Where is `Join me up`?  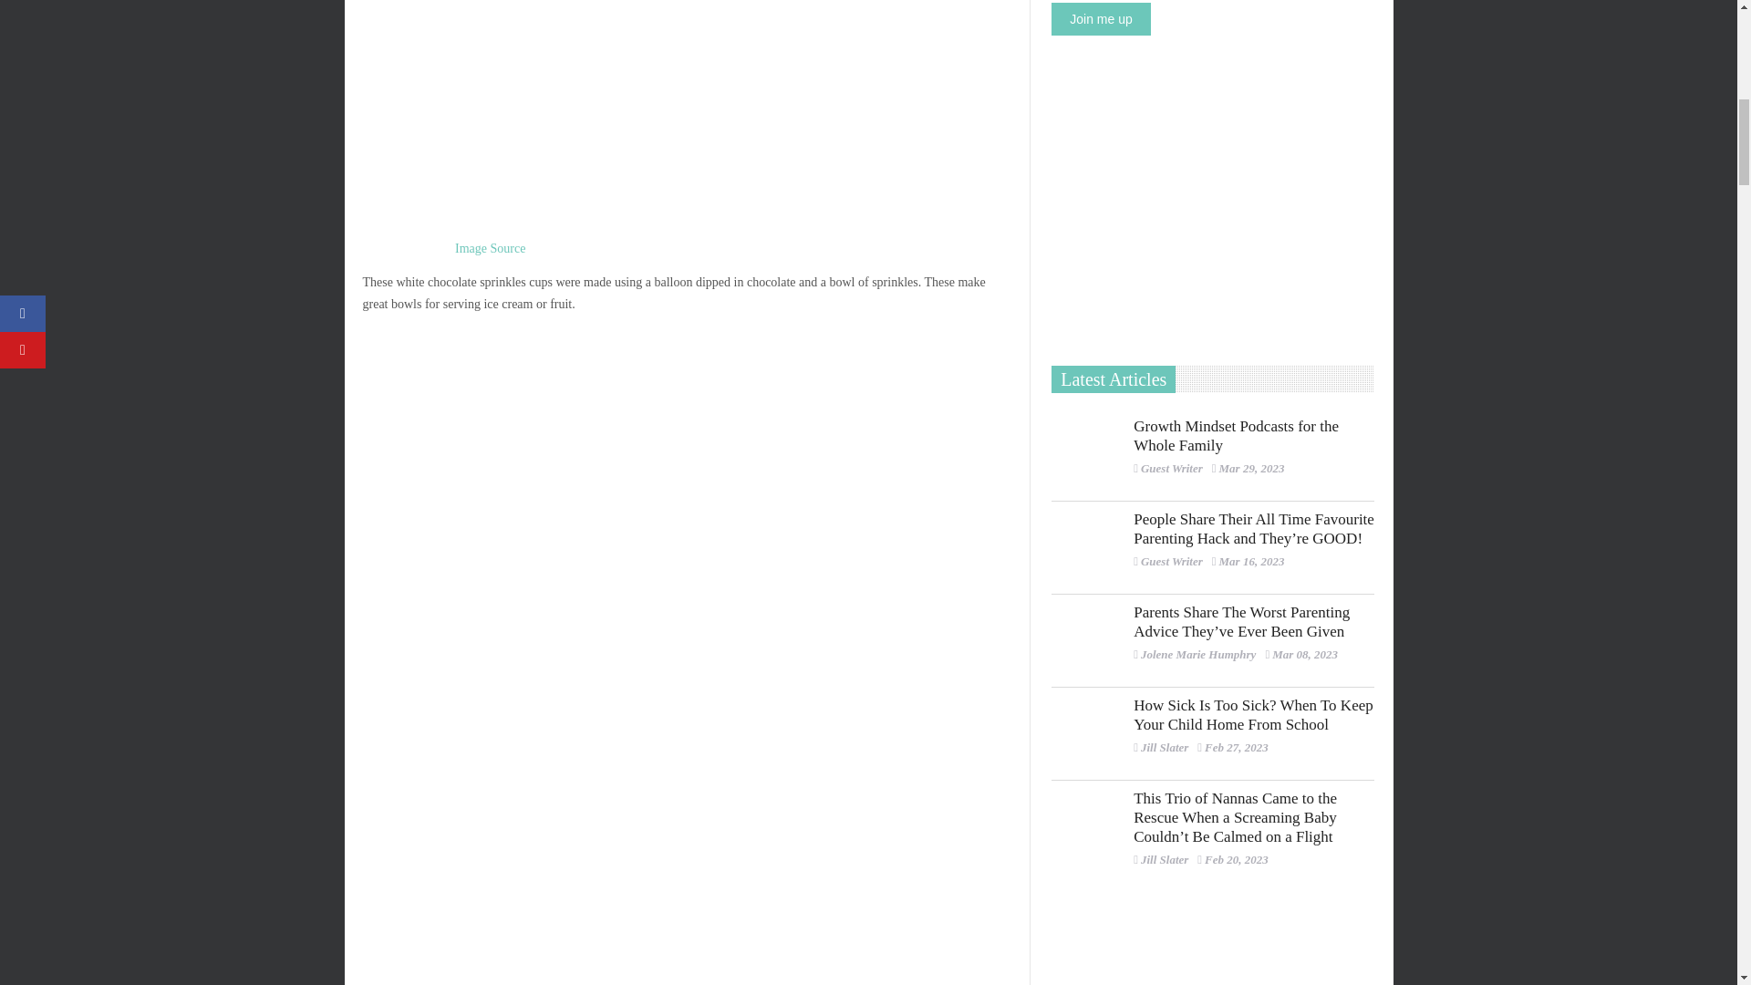
Join me up is located at coordinates (1101, 18).